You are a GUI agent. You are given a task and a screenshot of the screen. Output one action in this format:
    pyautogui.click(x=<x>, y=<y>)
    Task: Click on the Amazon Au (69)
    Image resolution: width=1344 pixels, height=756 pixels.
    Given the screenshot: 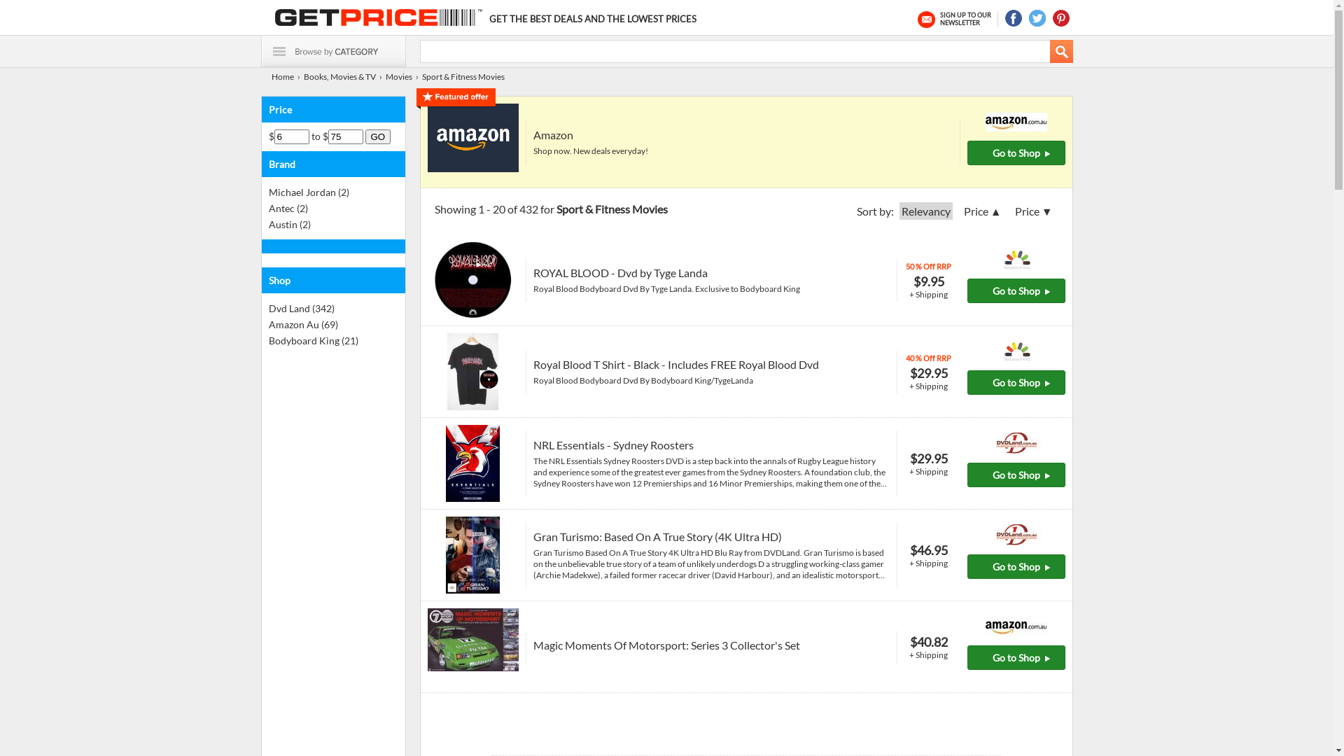 What is the action you would take?
    pyautogui.click(x=304, y=325)
    